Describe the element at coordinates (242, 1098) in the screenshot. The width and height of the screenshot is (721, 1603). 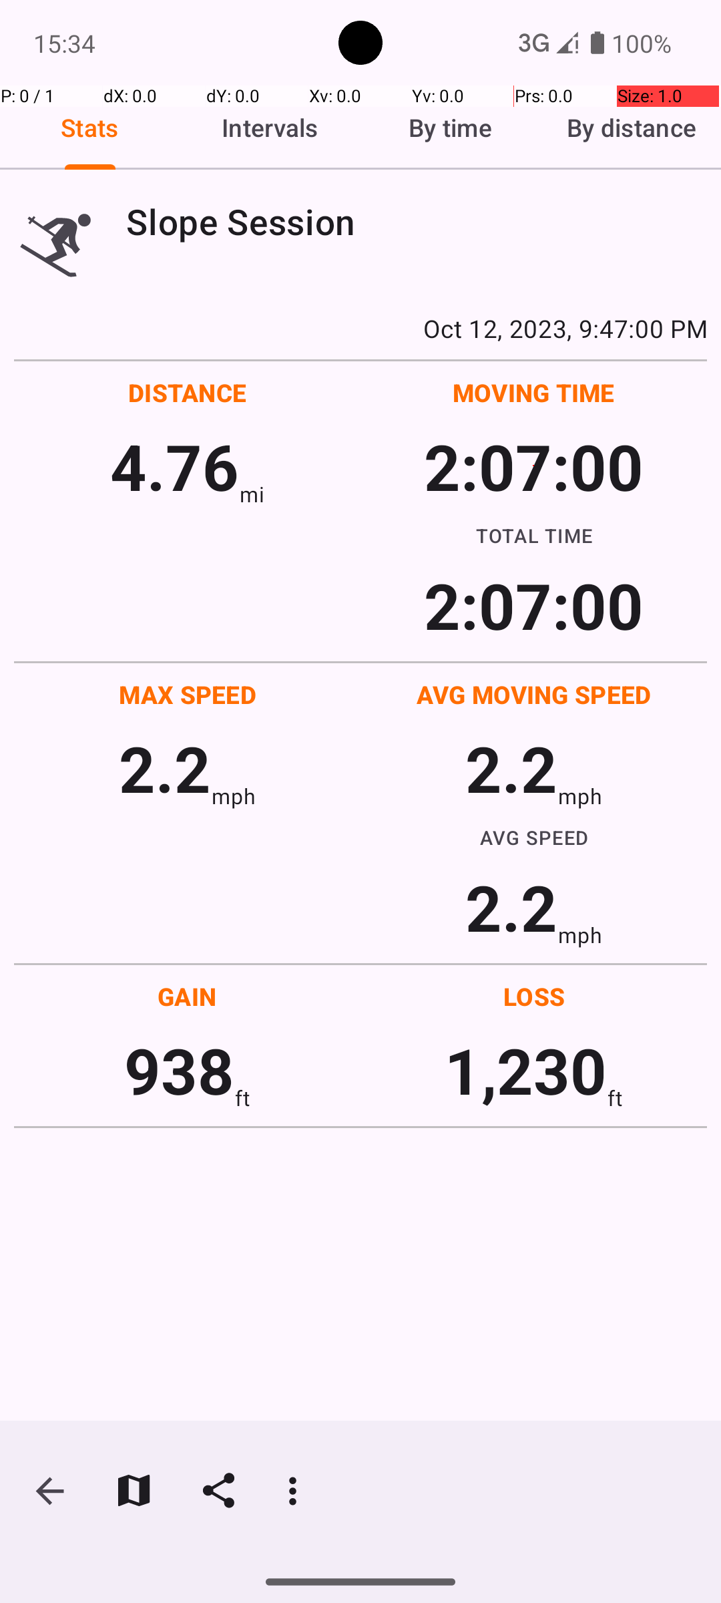
I see `ft` at that location.